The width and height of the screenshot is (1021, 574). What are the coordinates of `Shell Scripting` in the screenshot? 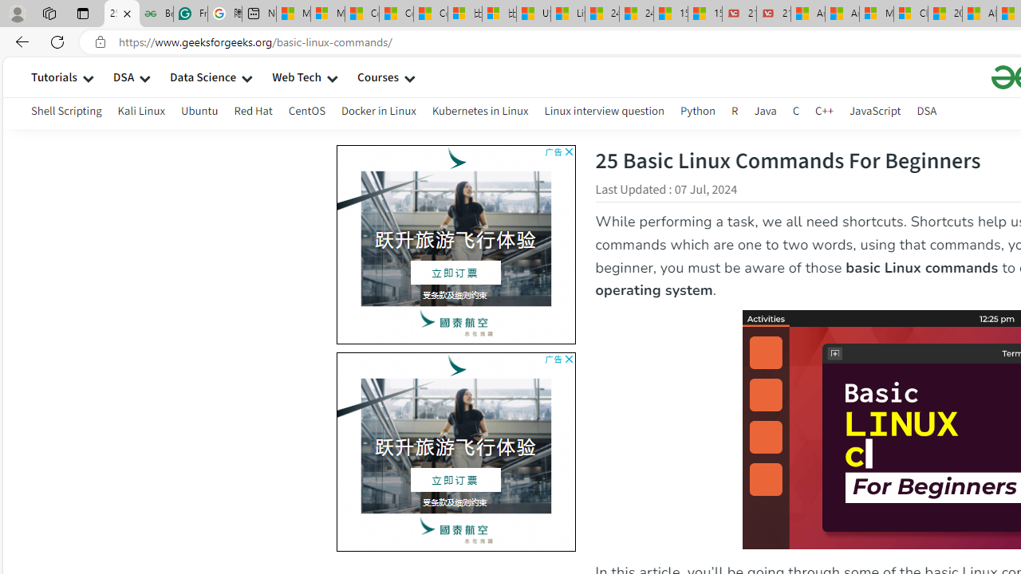 It's located at (67, 113).